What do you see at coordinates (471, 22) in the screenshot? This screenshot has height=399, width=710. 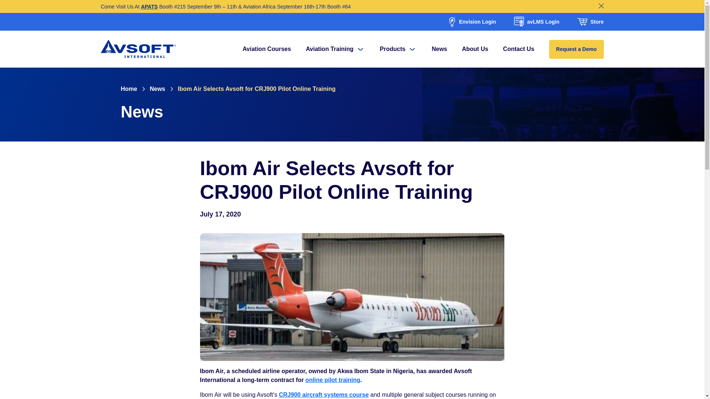 I see `Envision Login` at bounding box center [471, 22].